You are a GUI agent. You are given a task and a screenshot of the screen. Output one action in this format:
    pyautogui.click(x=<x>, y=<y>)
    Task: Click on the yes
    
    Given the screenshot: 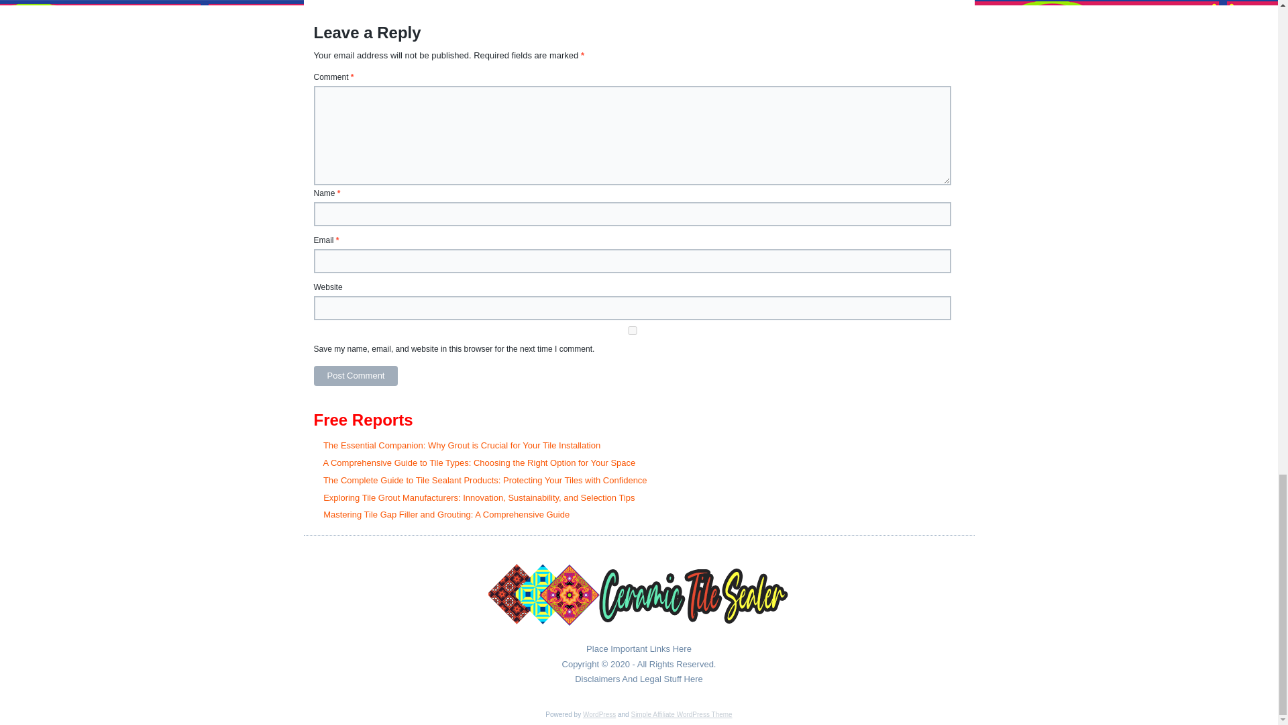 What is the action you would take?
    pyautogui.click(x=633, y=330)
    